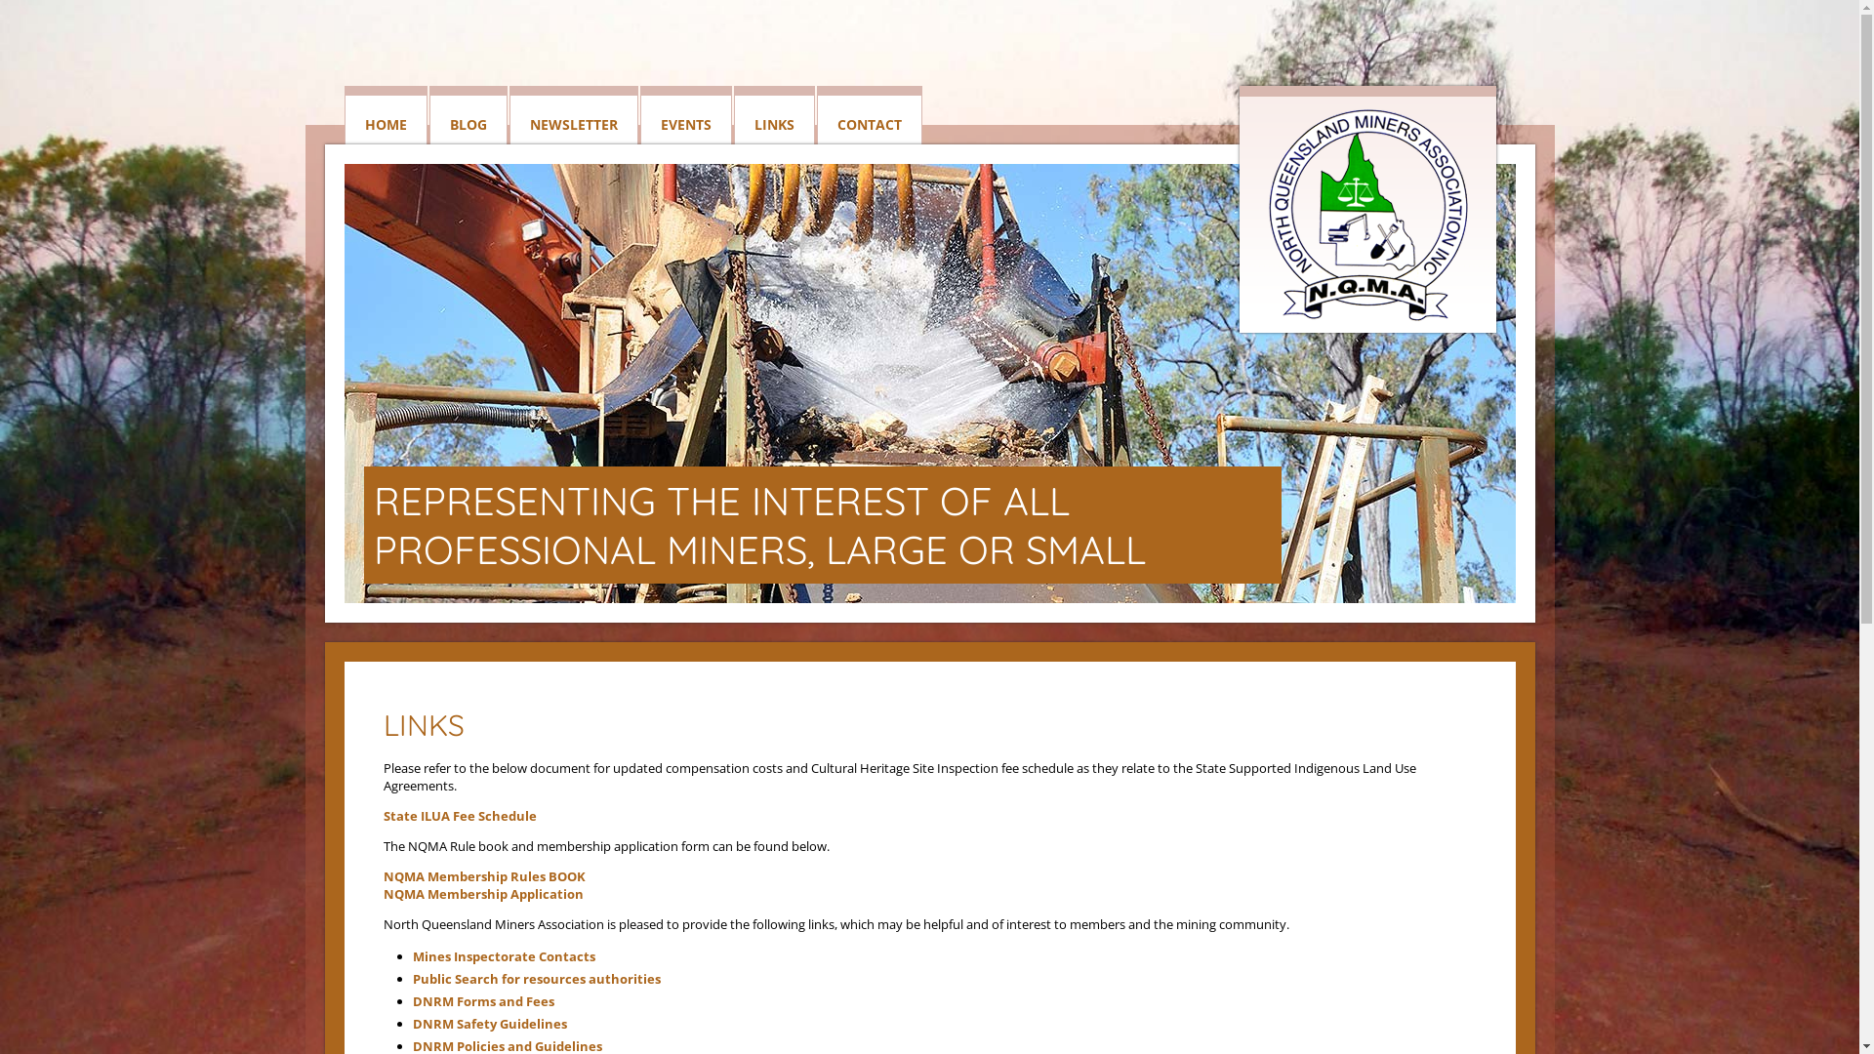 The height and width of the screenshot is (1054, 1874). Describe the element at coordinates (504, 956) in the screenshot. I see `Mines Inspectorate Contacts` at that location.